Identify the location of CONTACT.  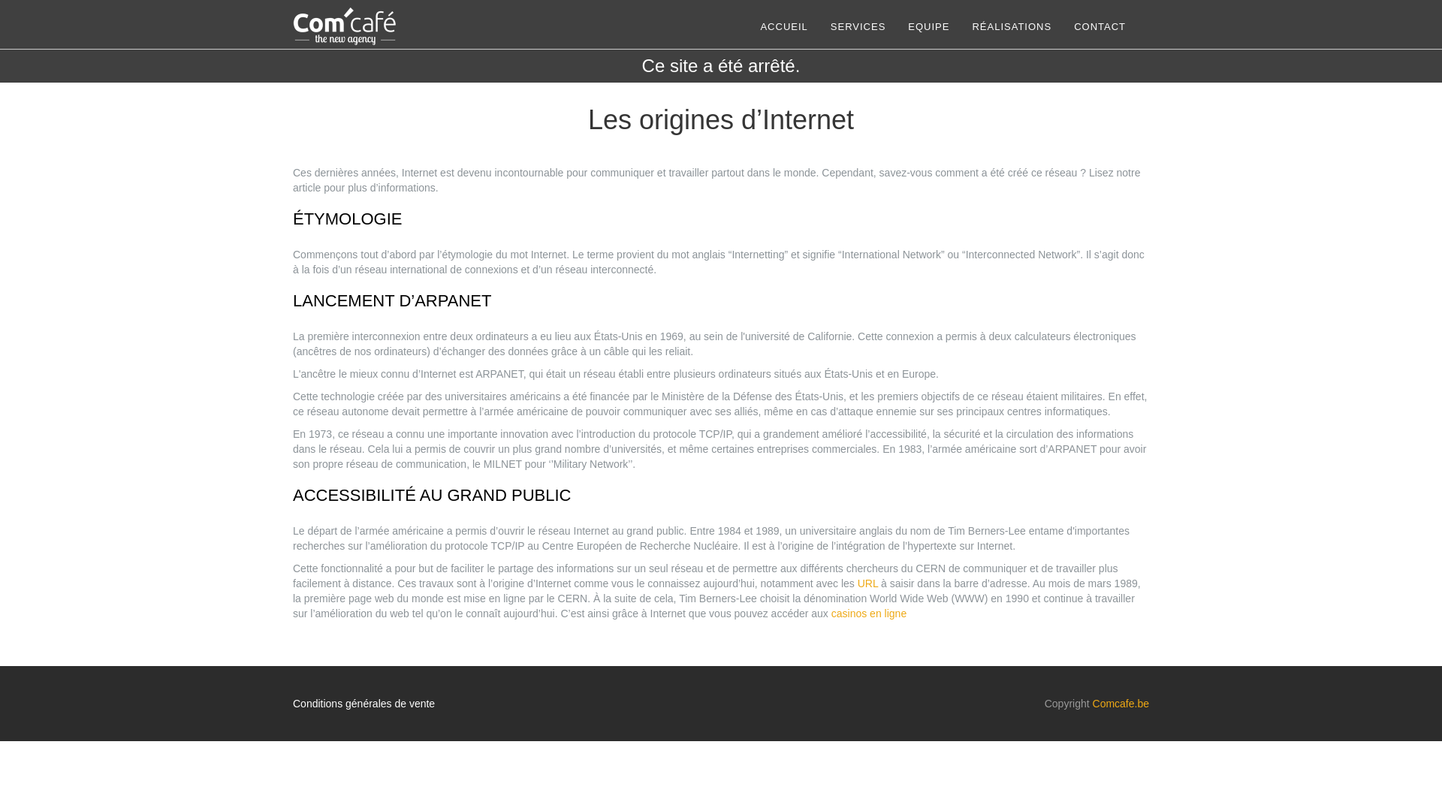
(1100, 27).